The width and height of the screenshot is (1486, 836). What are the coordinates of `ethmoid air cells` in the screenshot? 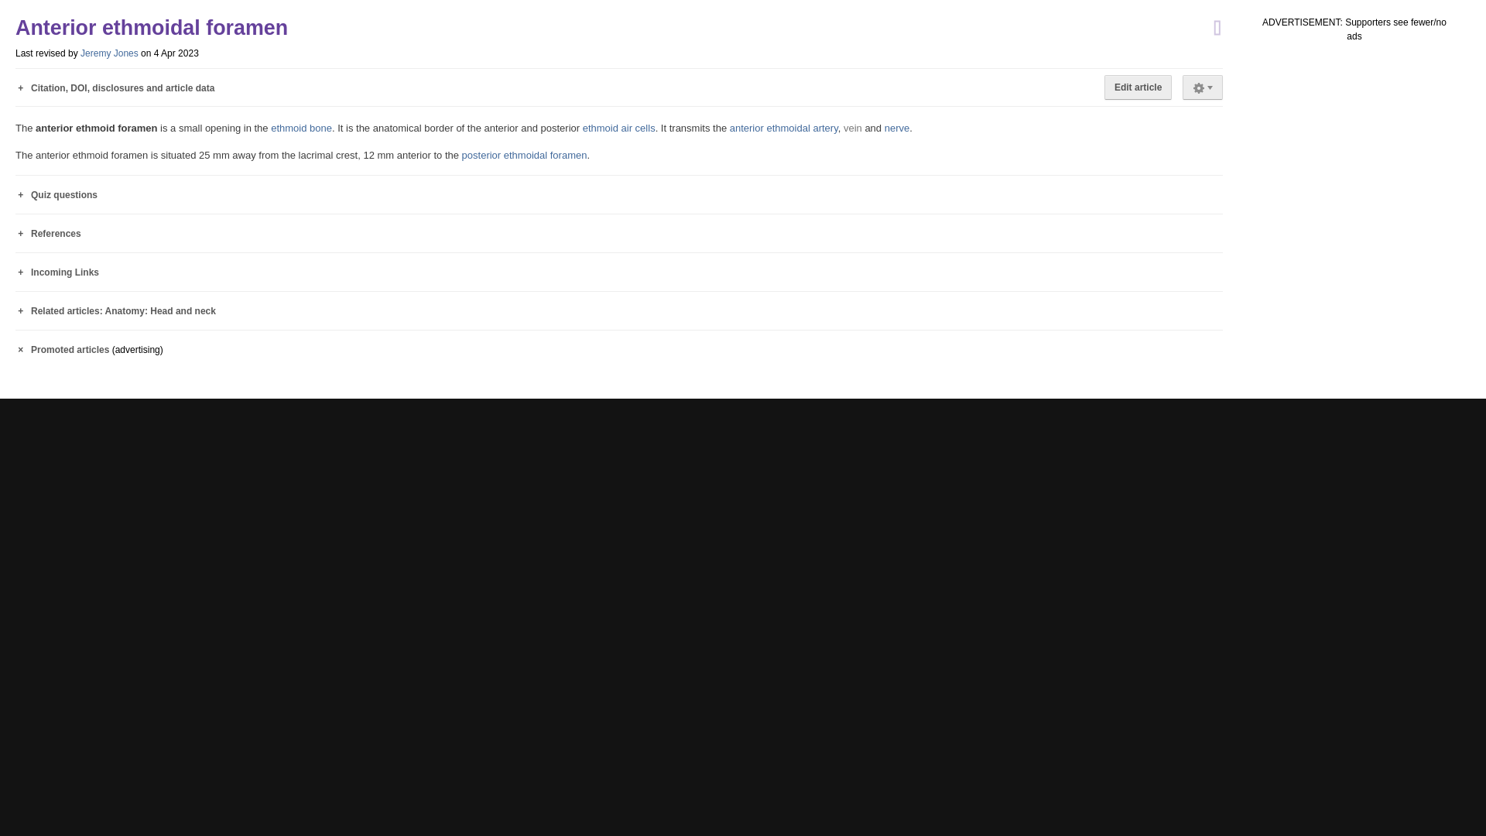 It's located at (618, 127).